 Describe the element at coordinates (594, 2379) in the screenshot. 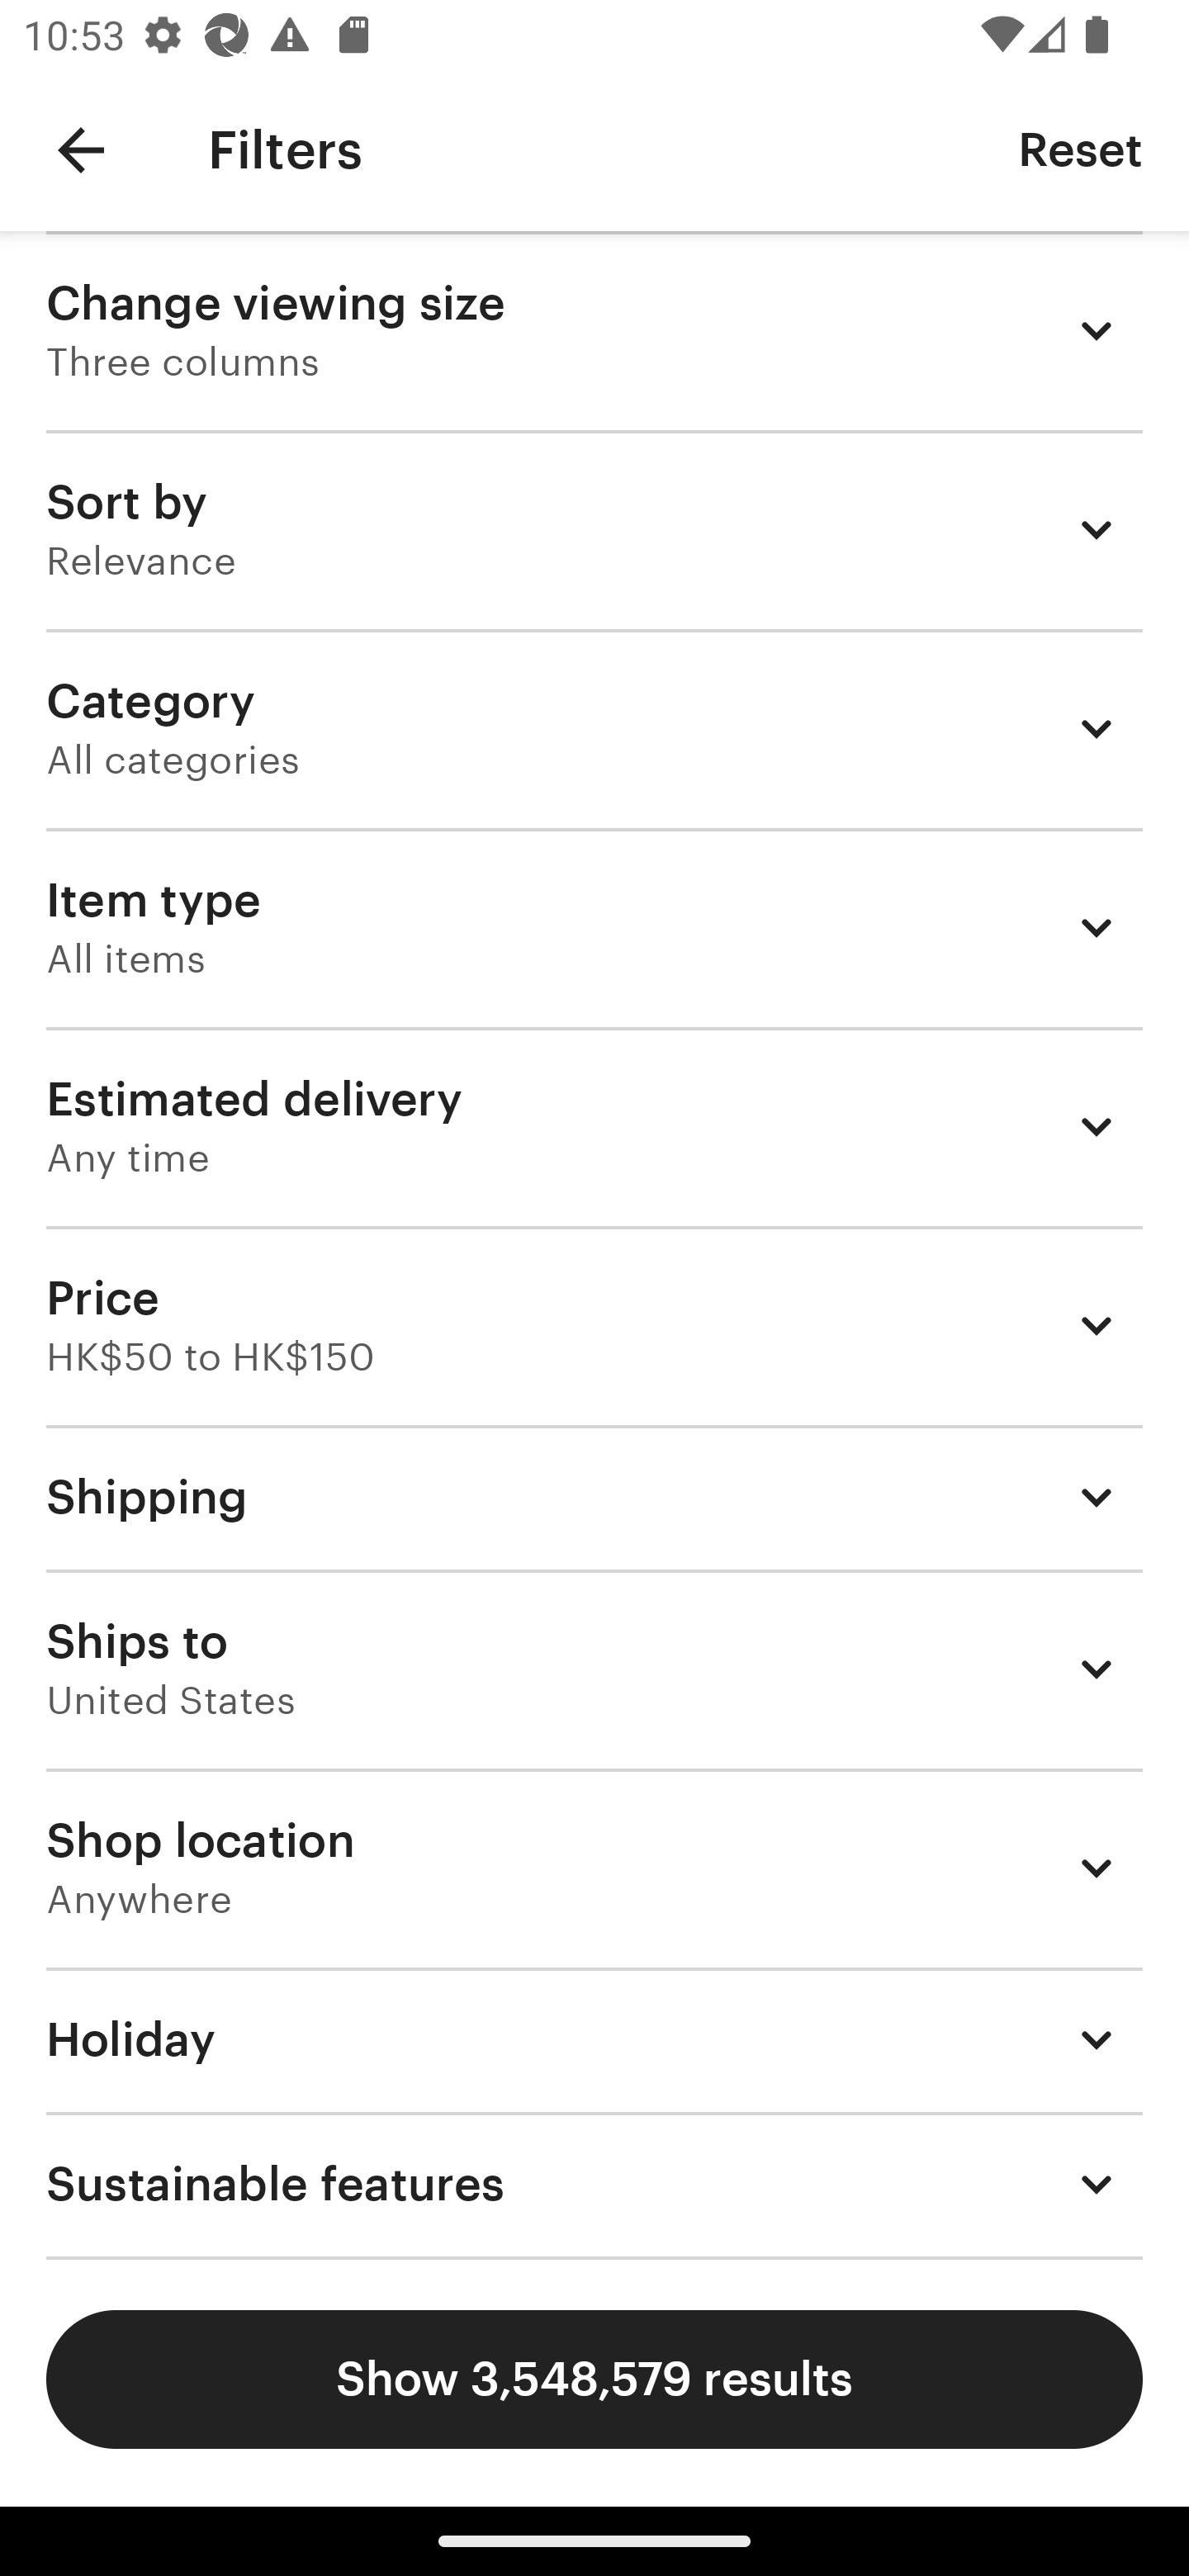

I see `Show 3,548,579 results Show results` at that location.